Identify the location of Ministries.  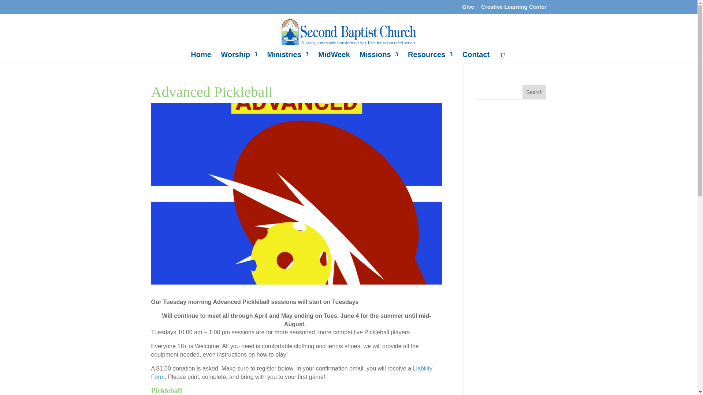
(288, 57).